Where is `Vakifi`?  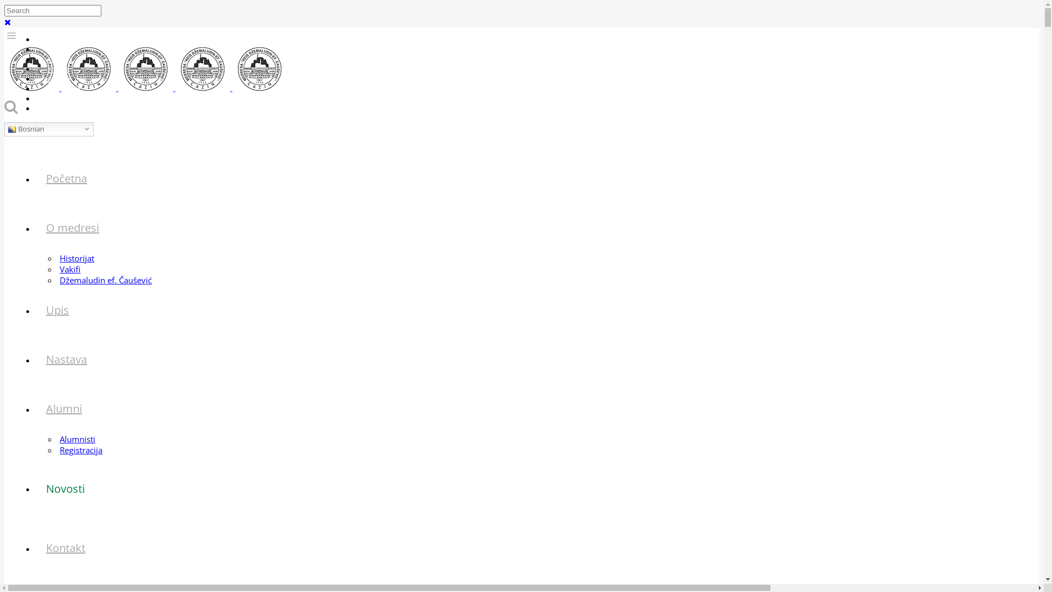
Vakifi is located at coordinates (70, 269).